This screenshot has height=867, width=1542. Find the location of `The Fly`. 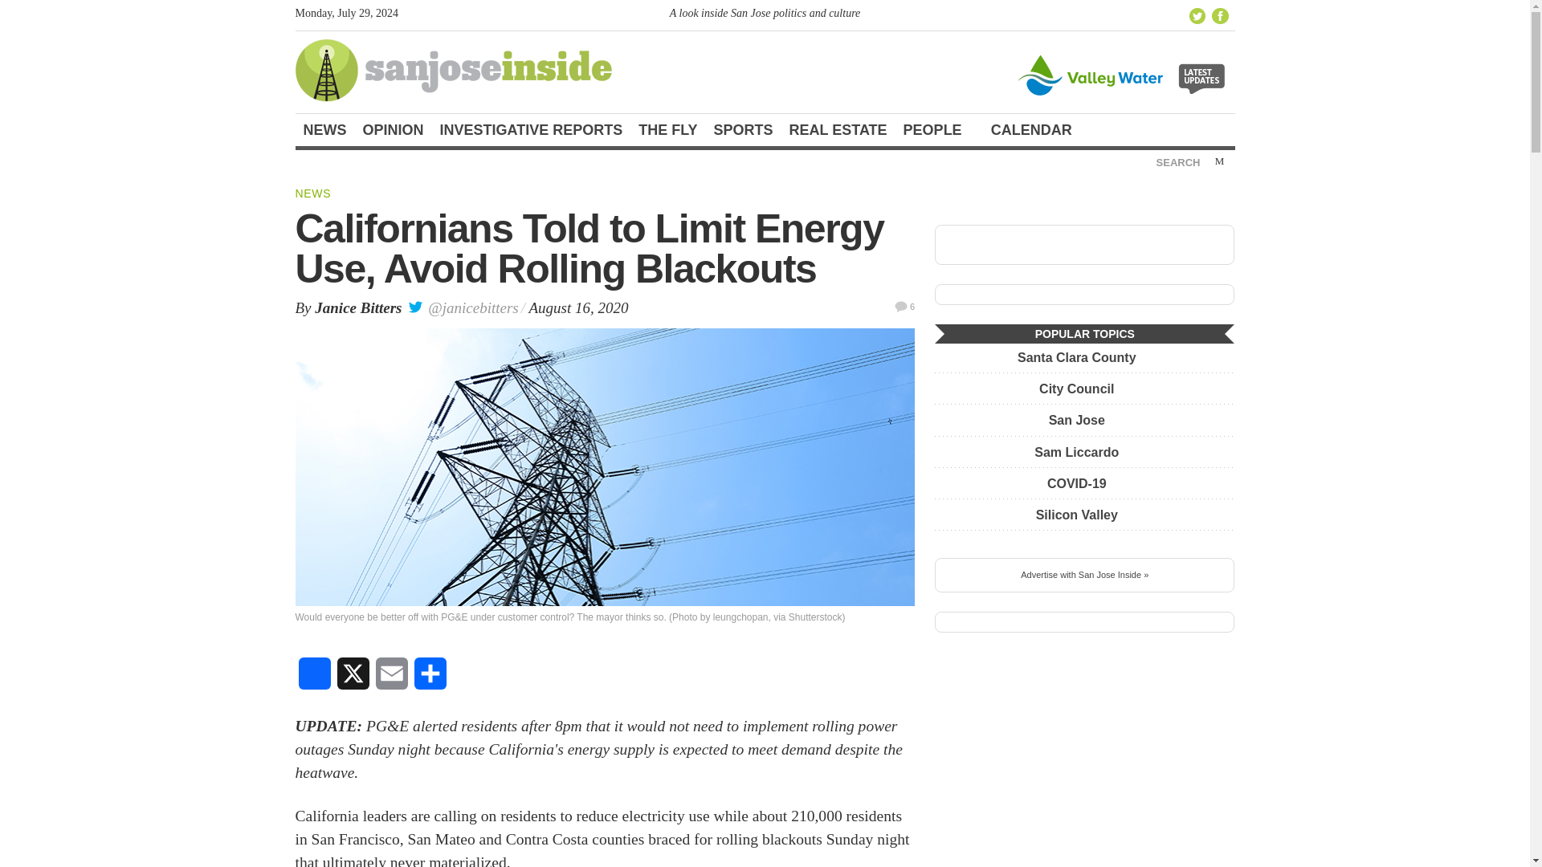

The Fly is located at coordinates (667, 130).